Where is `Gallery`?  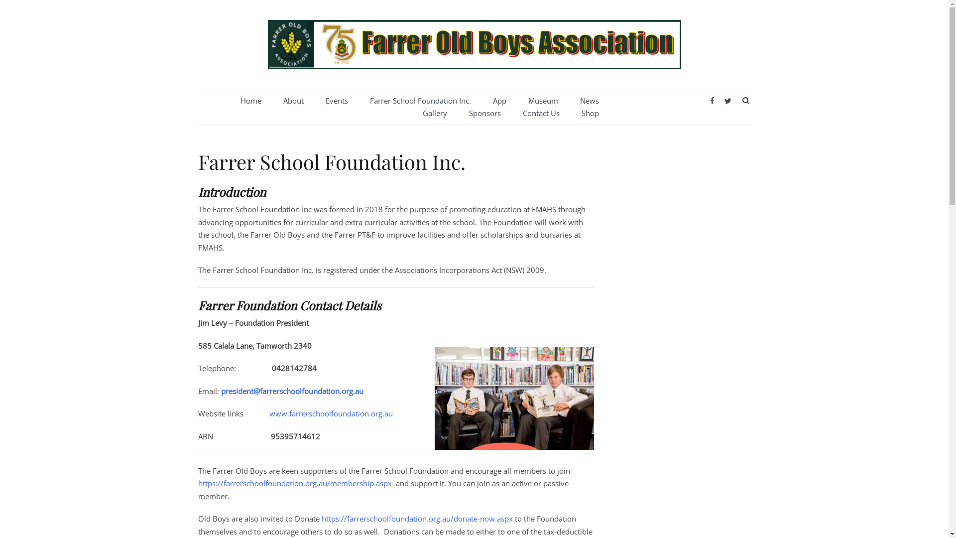 Gallery is located at coordinates (434, 114).